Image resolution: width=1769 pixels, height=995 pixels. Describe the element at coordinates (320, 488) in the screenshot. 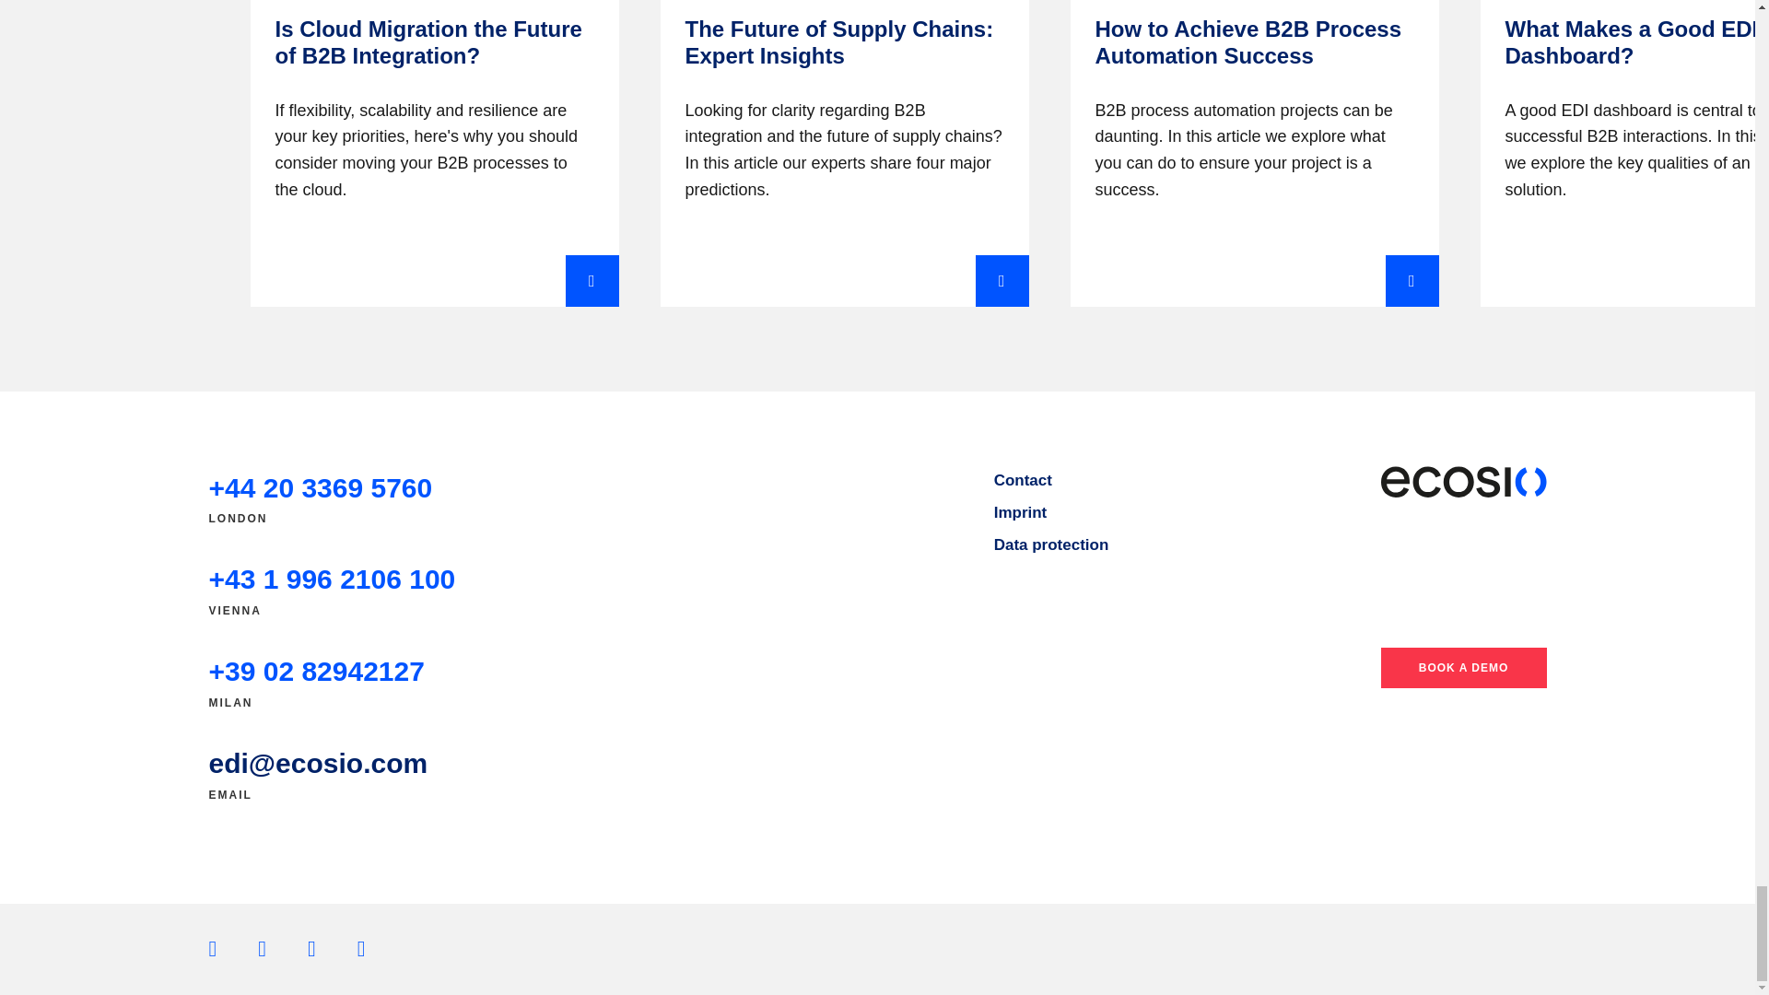

I see `Ecosio LONDON` at that location.